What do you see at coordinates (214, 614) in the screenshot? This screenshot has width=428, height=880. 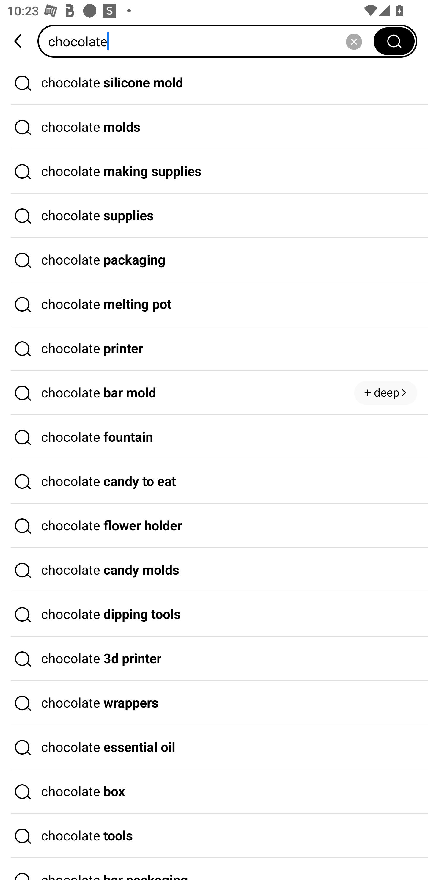 I see `chocolate dipping tools` at bounding box center [214, 614].